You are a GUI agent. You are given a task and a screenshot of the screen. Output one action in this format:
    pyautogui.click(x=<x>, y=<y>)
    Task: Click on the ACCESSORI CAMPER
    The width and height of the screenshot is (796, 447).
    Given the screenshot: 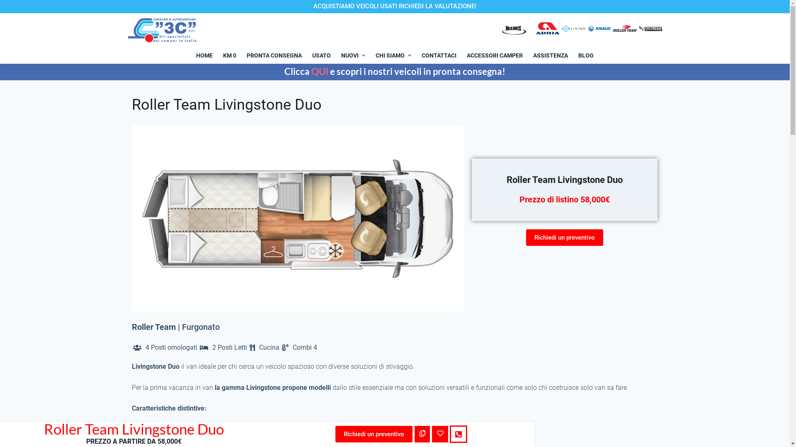 What is the action you would take?
    pyautogui.click(x=495, y=55)
    